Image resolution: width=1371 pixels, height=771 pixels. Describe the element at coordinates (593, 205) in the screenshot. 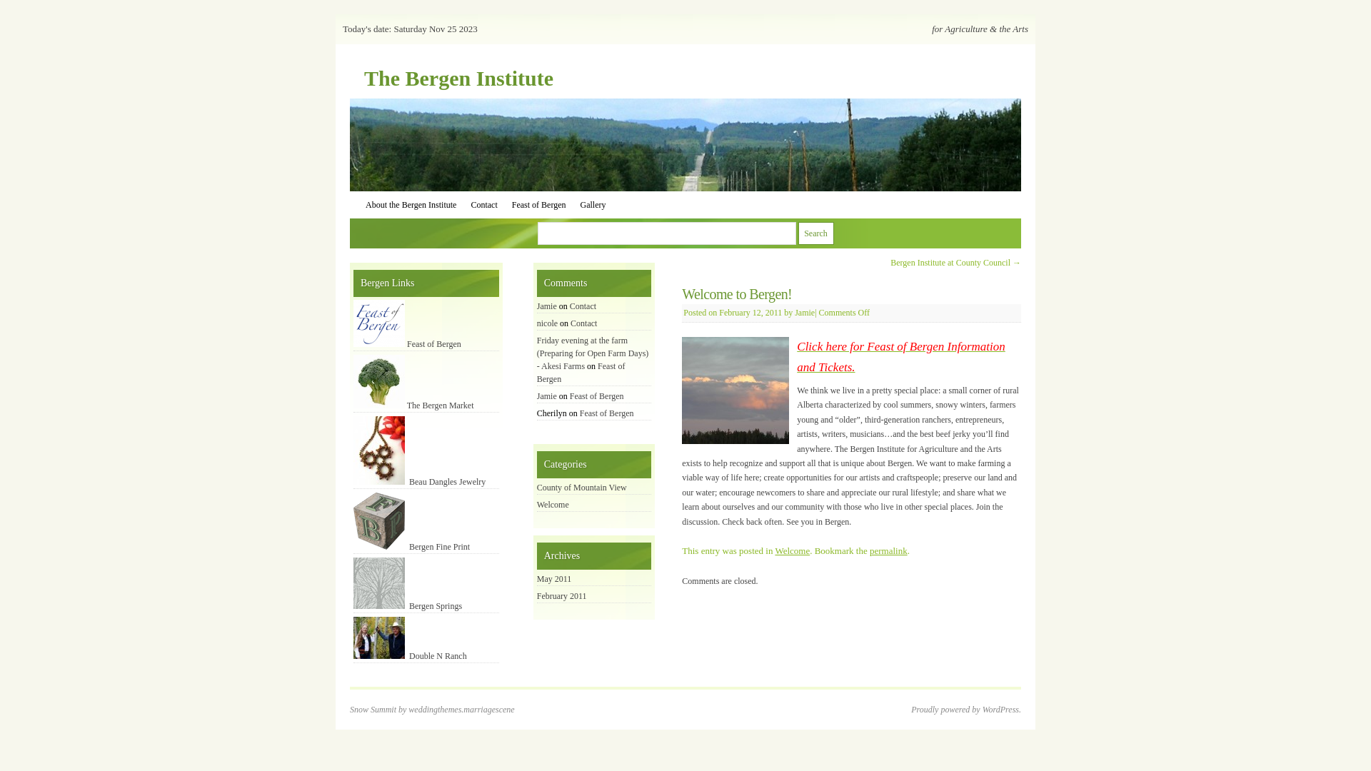

I see `Gallery` at that location.